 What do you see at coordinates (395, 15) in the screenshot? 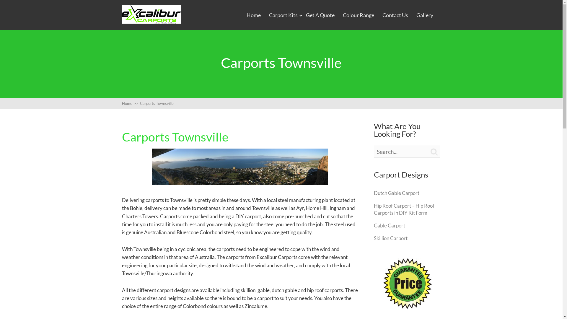
I see `Contact Us` at bounding box center [395, 15].